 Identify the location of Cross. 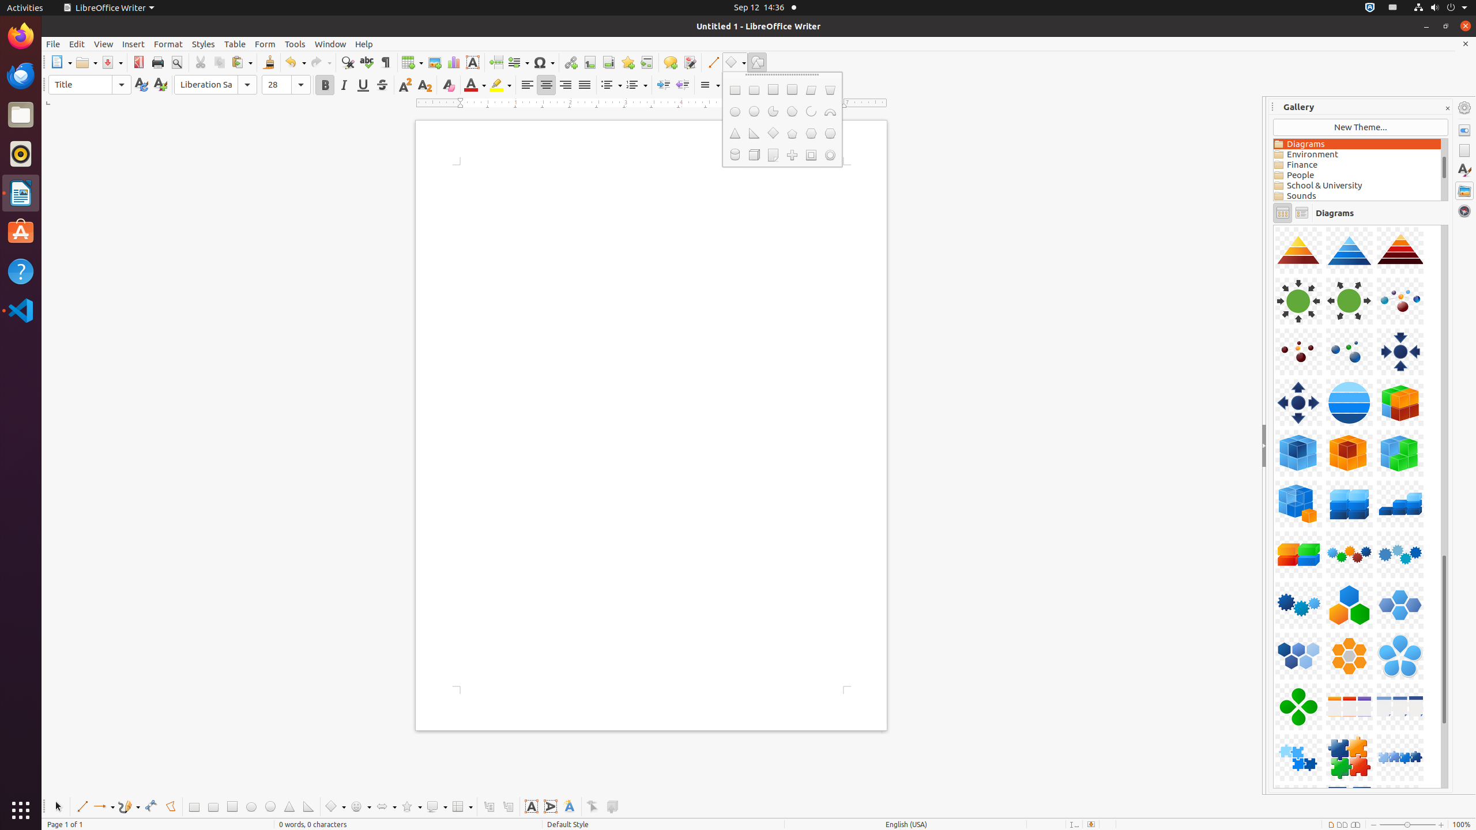
(792, 155).